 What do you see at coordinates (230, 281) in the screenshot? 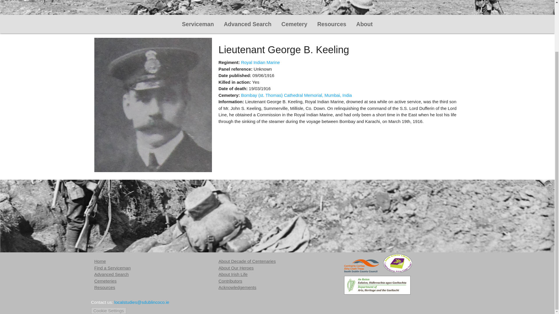
I see `Contributors` at bounding box center [230, 281].